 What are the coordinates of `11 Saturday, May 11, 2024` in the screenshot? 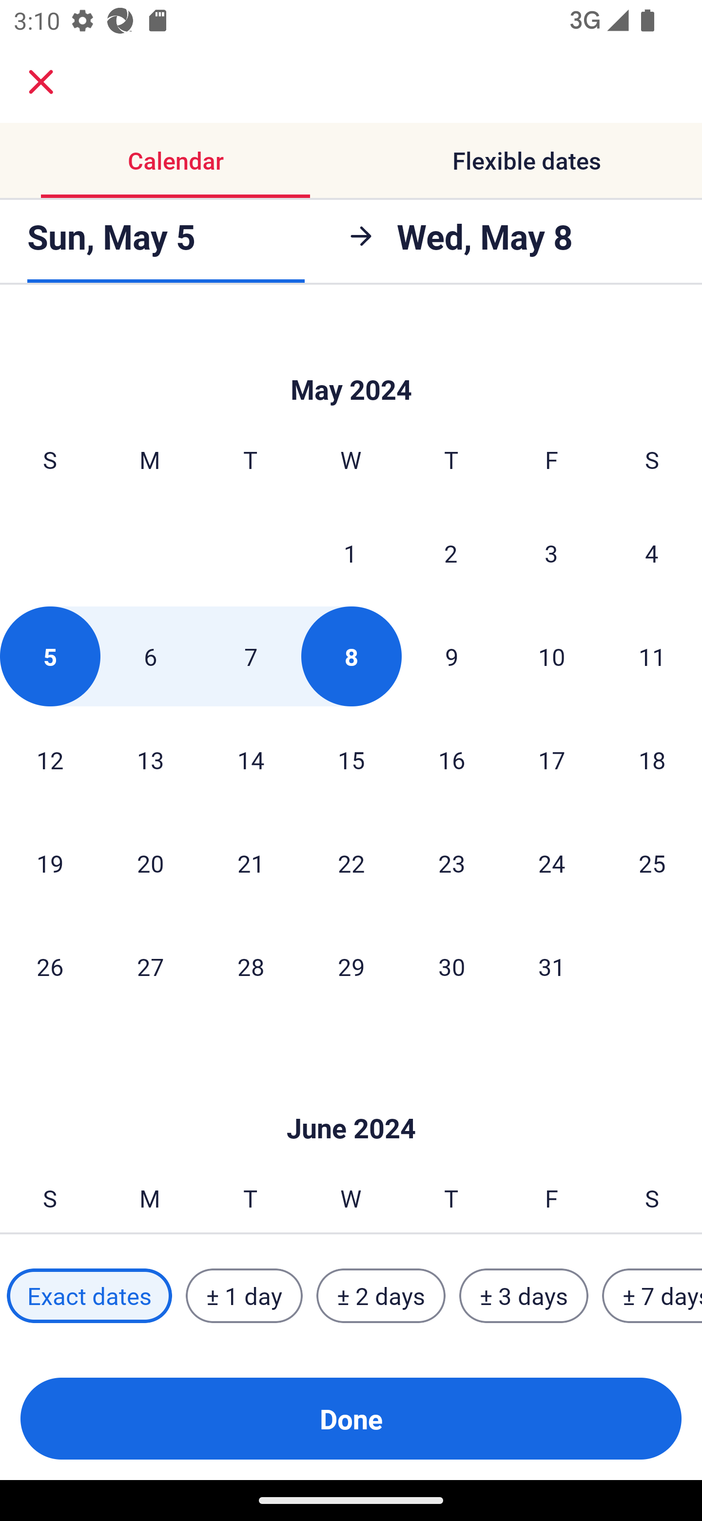 It's located at (652, 656).